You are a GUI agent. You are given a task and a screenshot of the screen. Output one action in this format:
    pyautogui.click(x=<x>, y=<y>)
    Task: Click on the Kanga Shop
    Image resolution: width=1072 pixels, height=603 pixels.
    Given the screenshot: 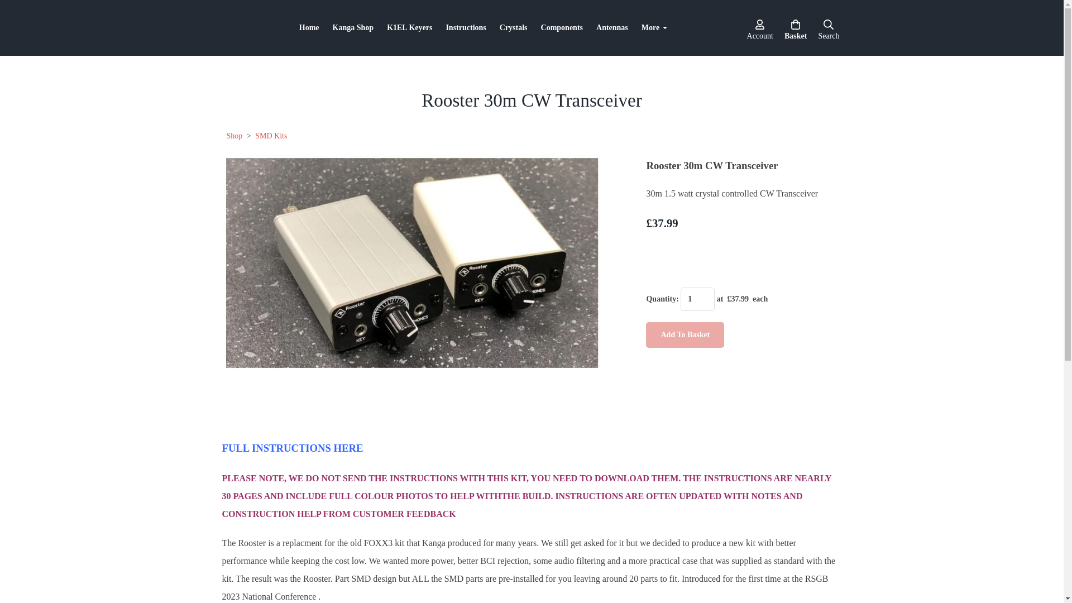 What is the action you would take?
    pyautogui.click(x=353, y=28)
    